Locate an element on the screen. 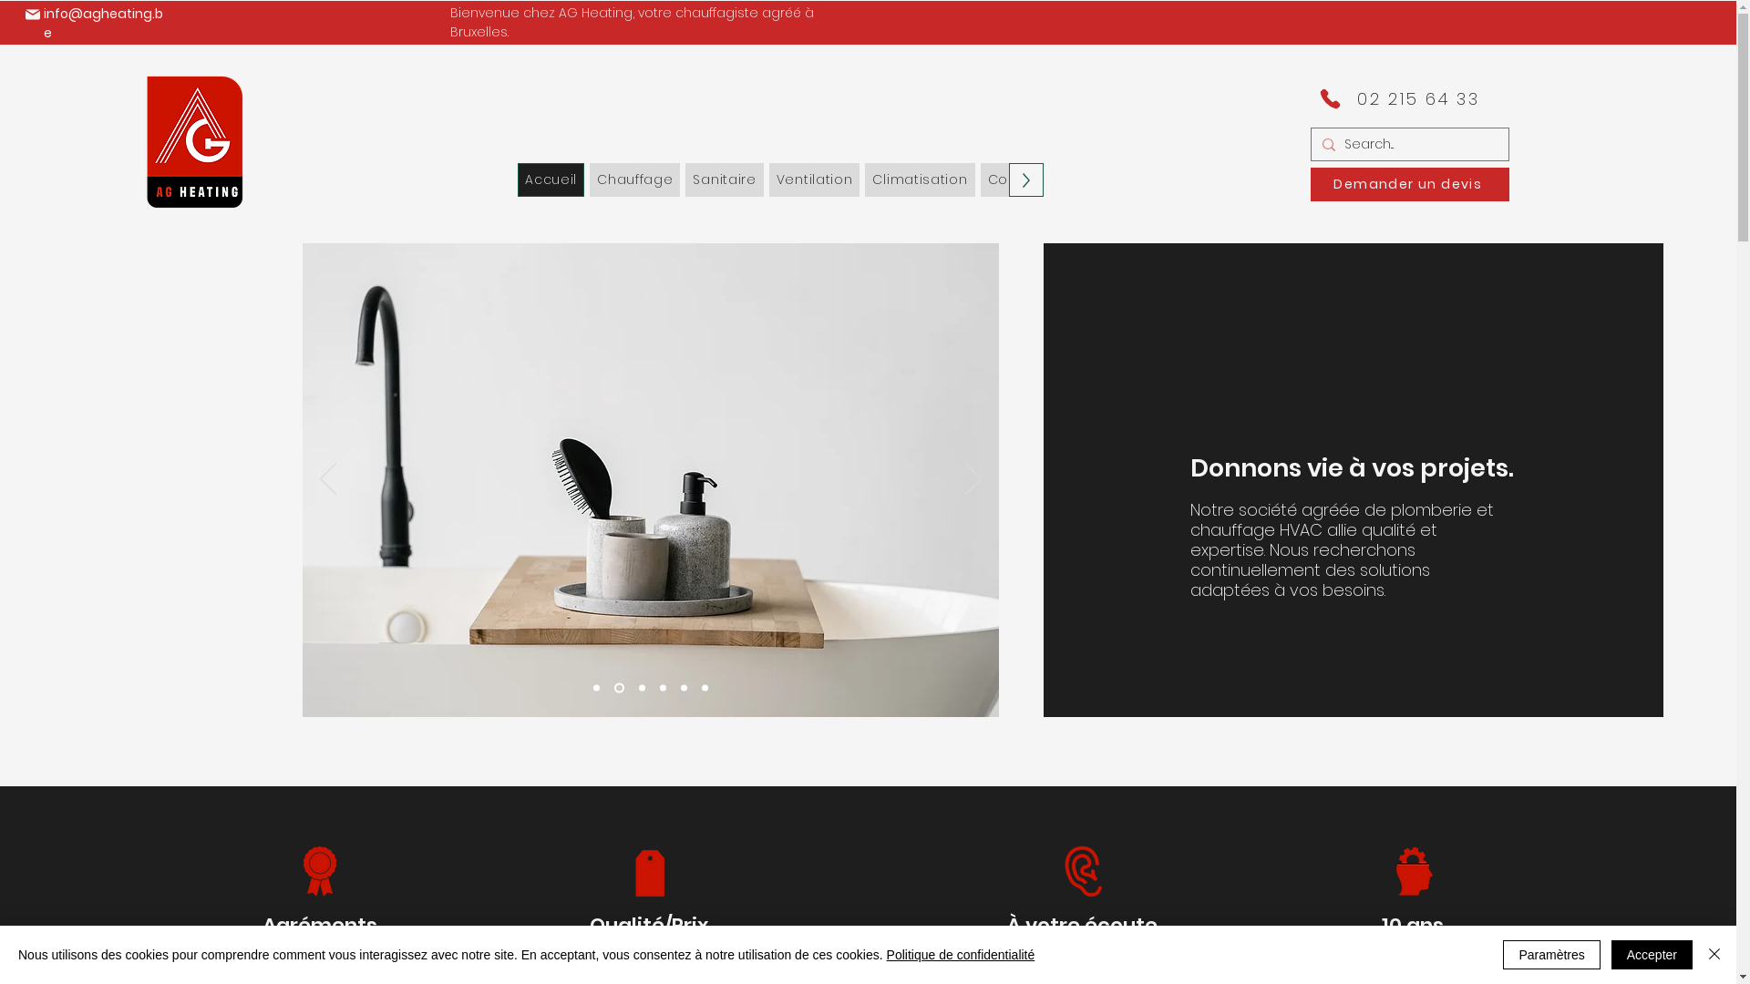 This screenshot has width=1750, height=984. Demander un devis is located at coordinates (1410, 184).